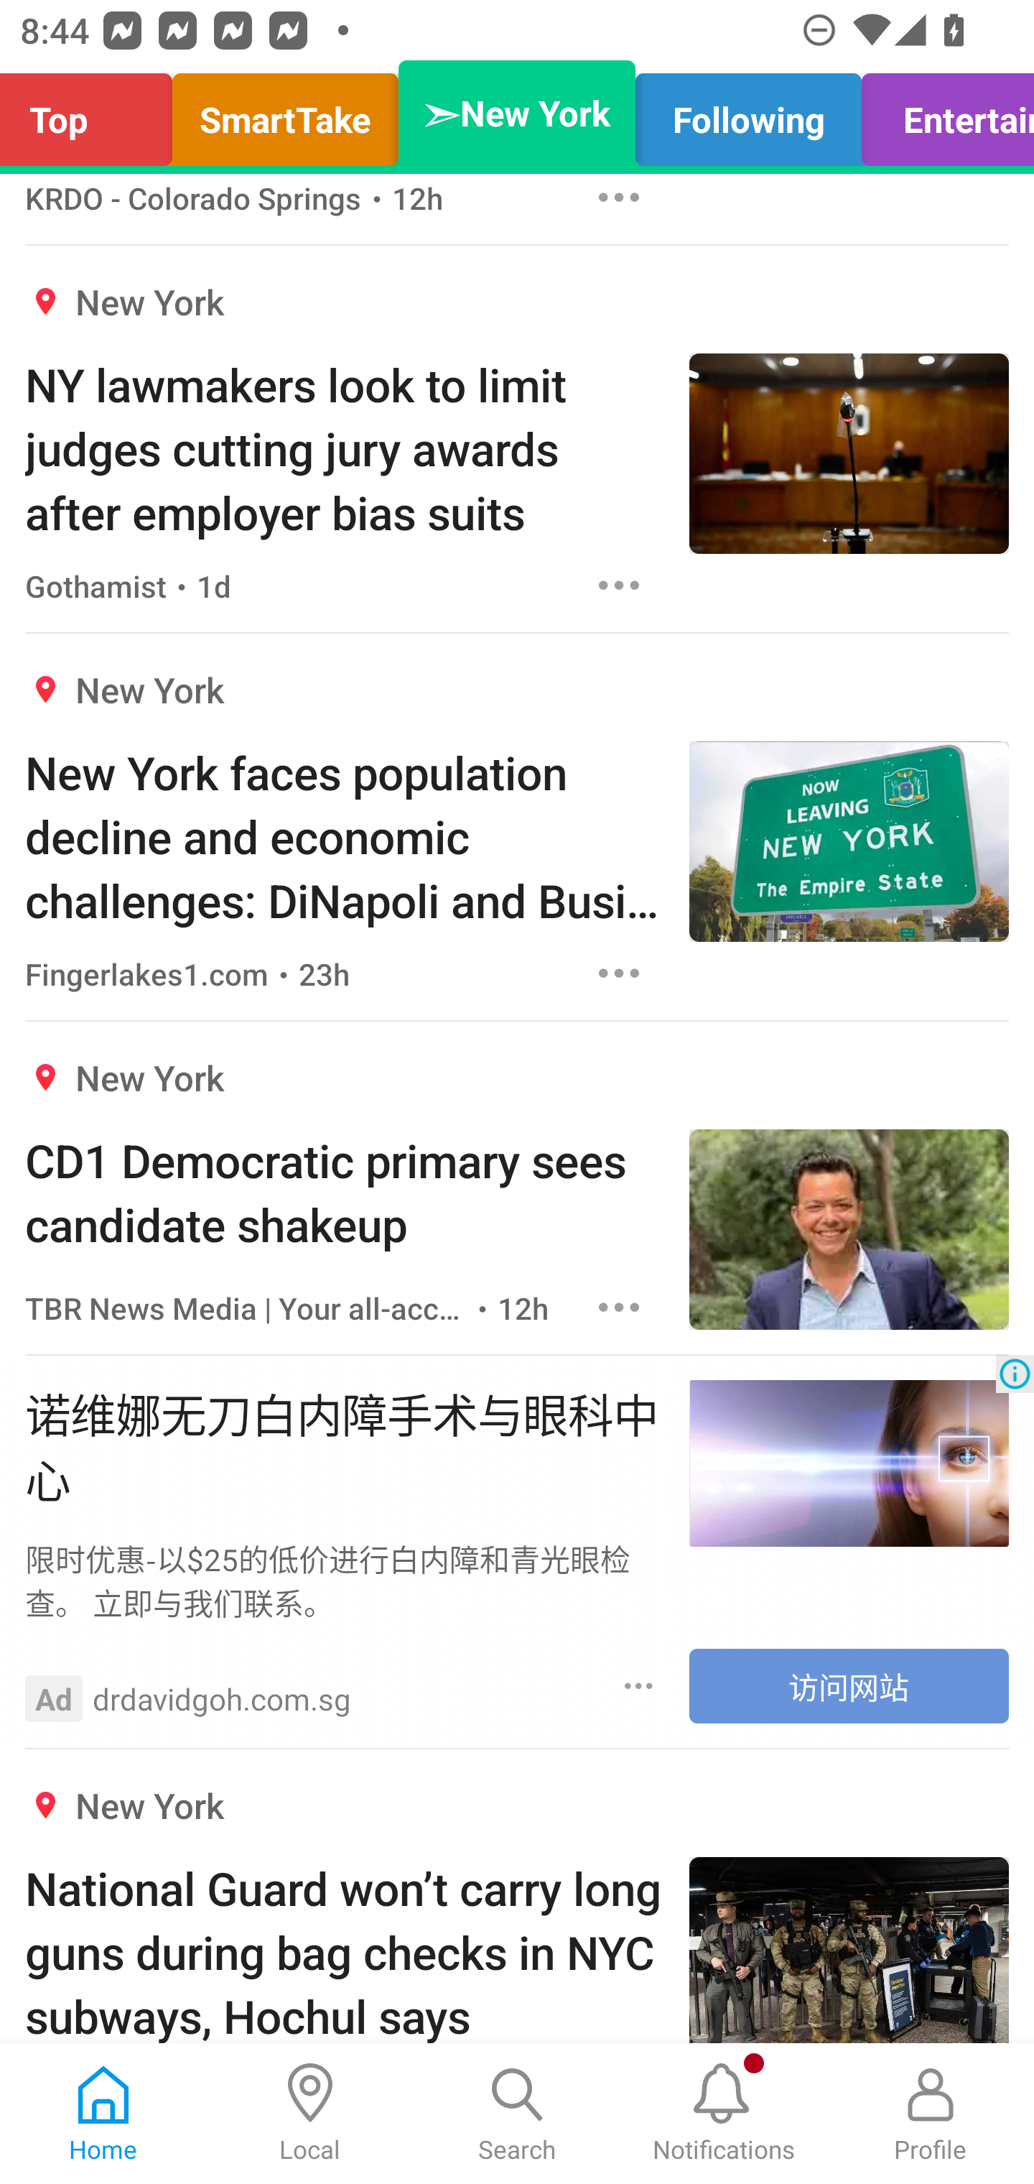 The width and height of the screenshot is (1034, 2184). Describe the element at coordinates (619, 585) in the screenshot. I see `Options` at that location.